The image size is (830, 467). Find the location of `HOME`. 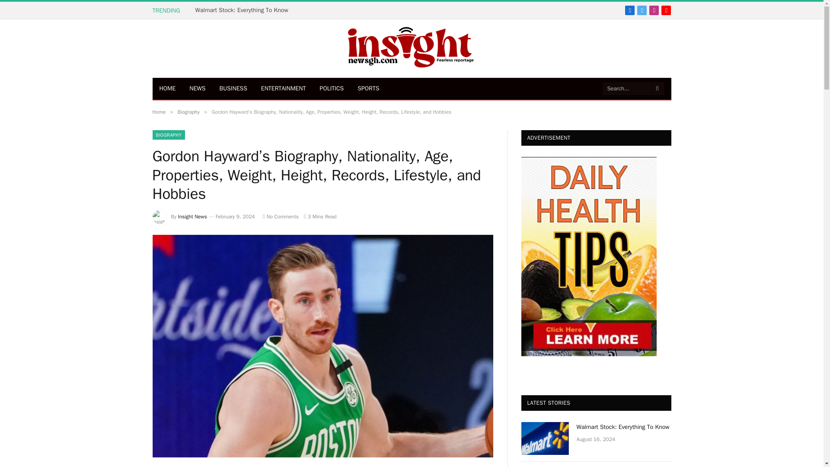

HOME is located at coordinates (167, 89).